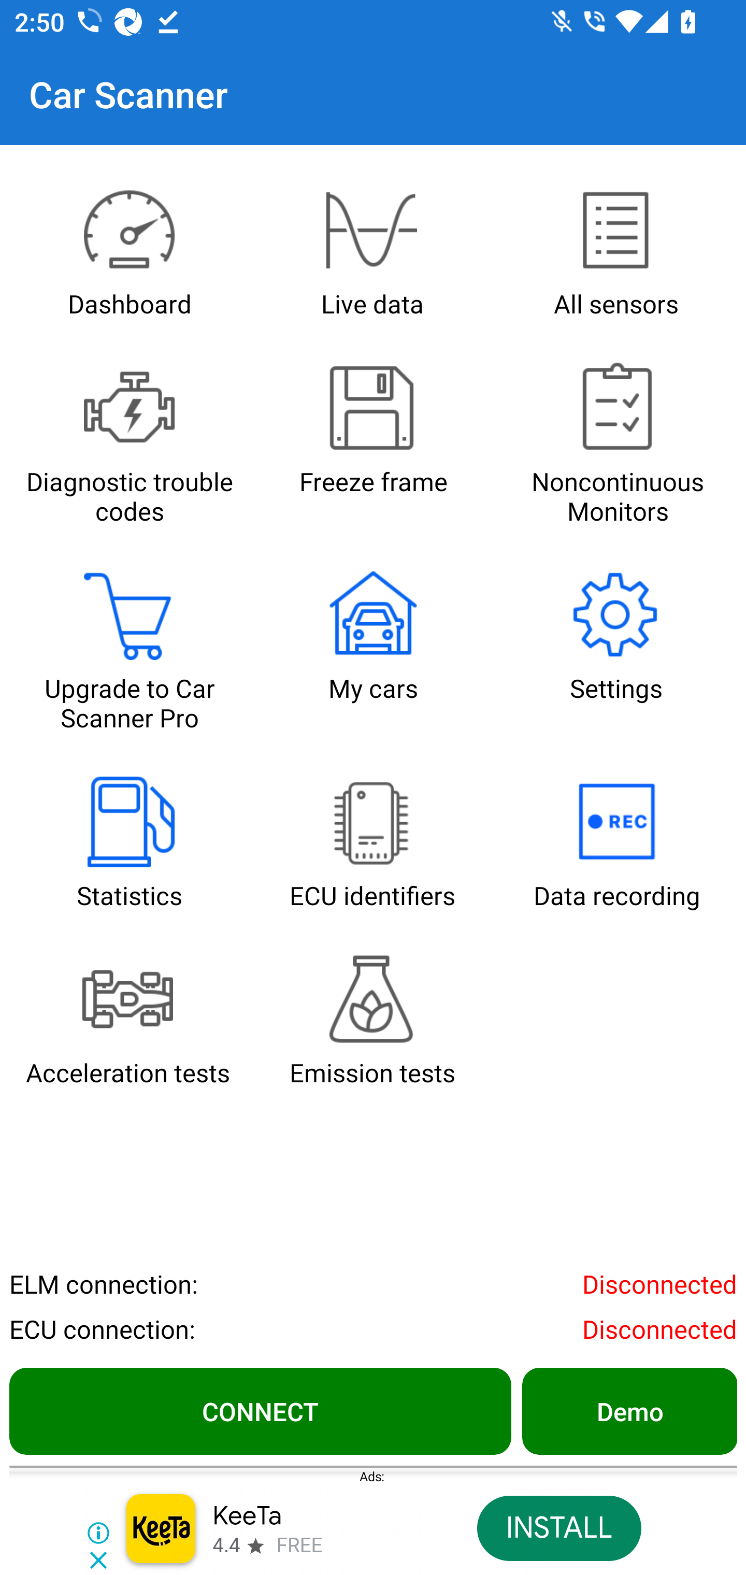 This screenshot has width=746, height=1575. I want to click on KeeTa, so click(248, 1516).